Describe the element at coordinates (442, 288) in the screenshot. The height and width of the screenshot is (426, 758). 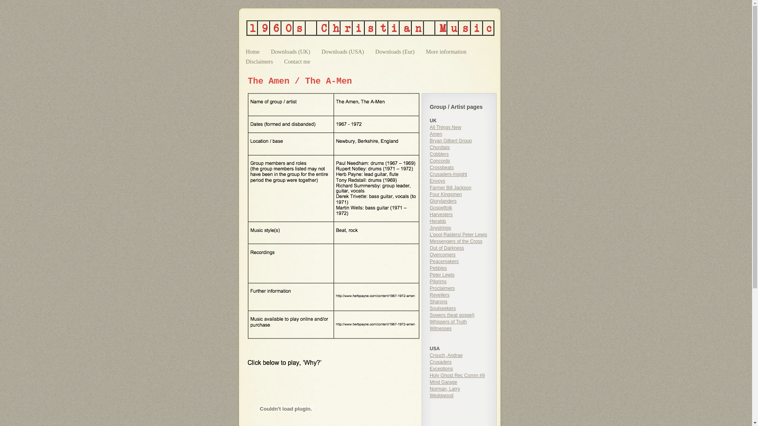
I see `Proclaimers` at that location.